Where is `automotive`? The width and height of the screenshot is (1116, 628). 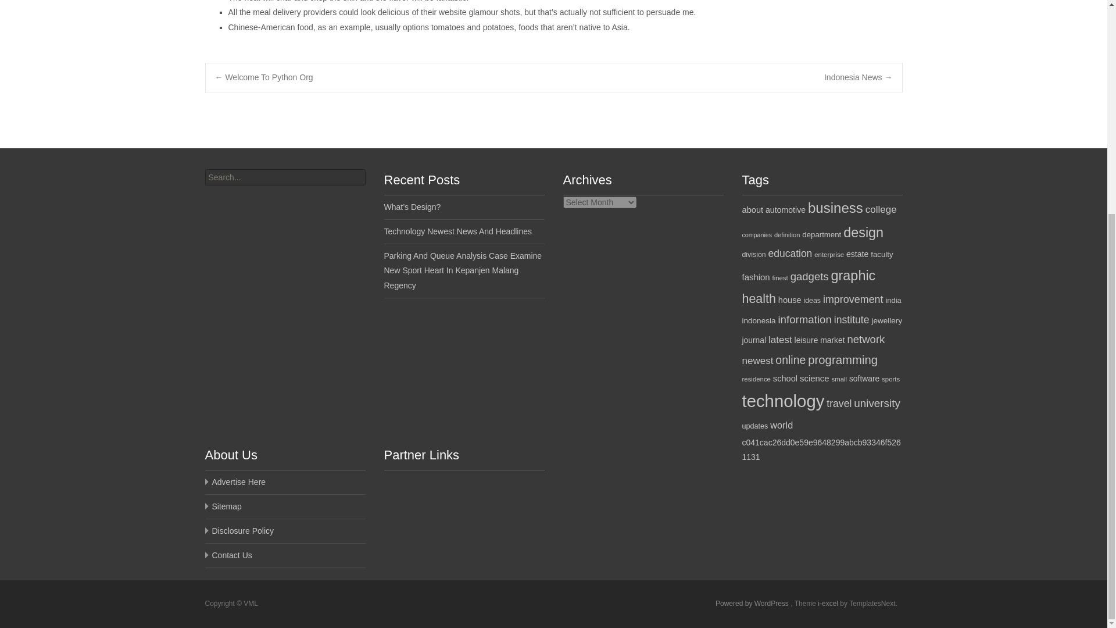 automotive is located at coordinates (786, 210).